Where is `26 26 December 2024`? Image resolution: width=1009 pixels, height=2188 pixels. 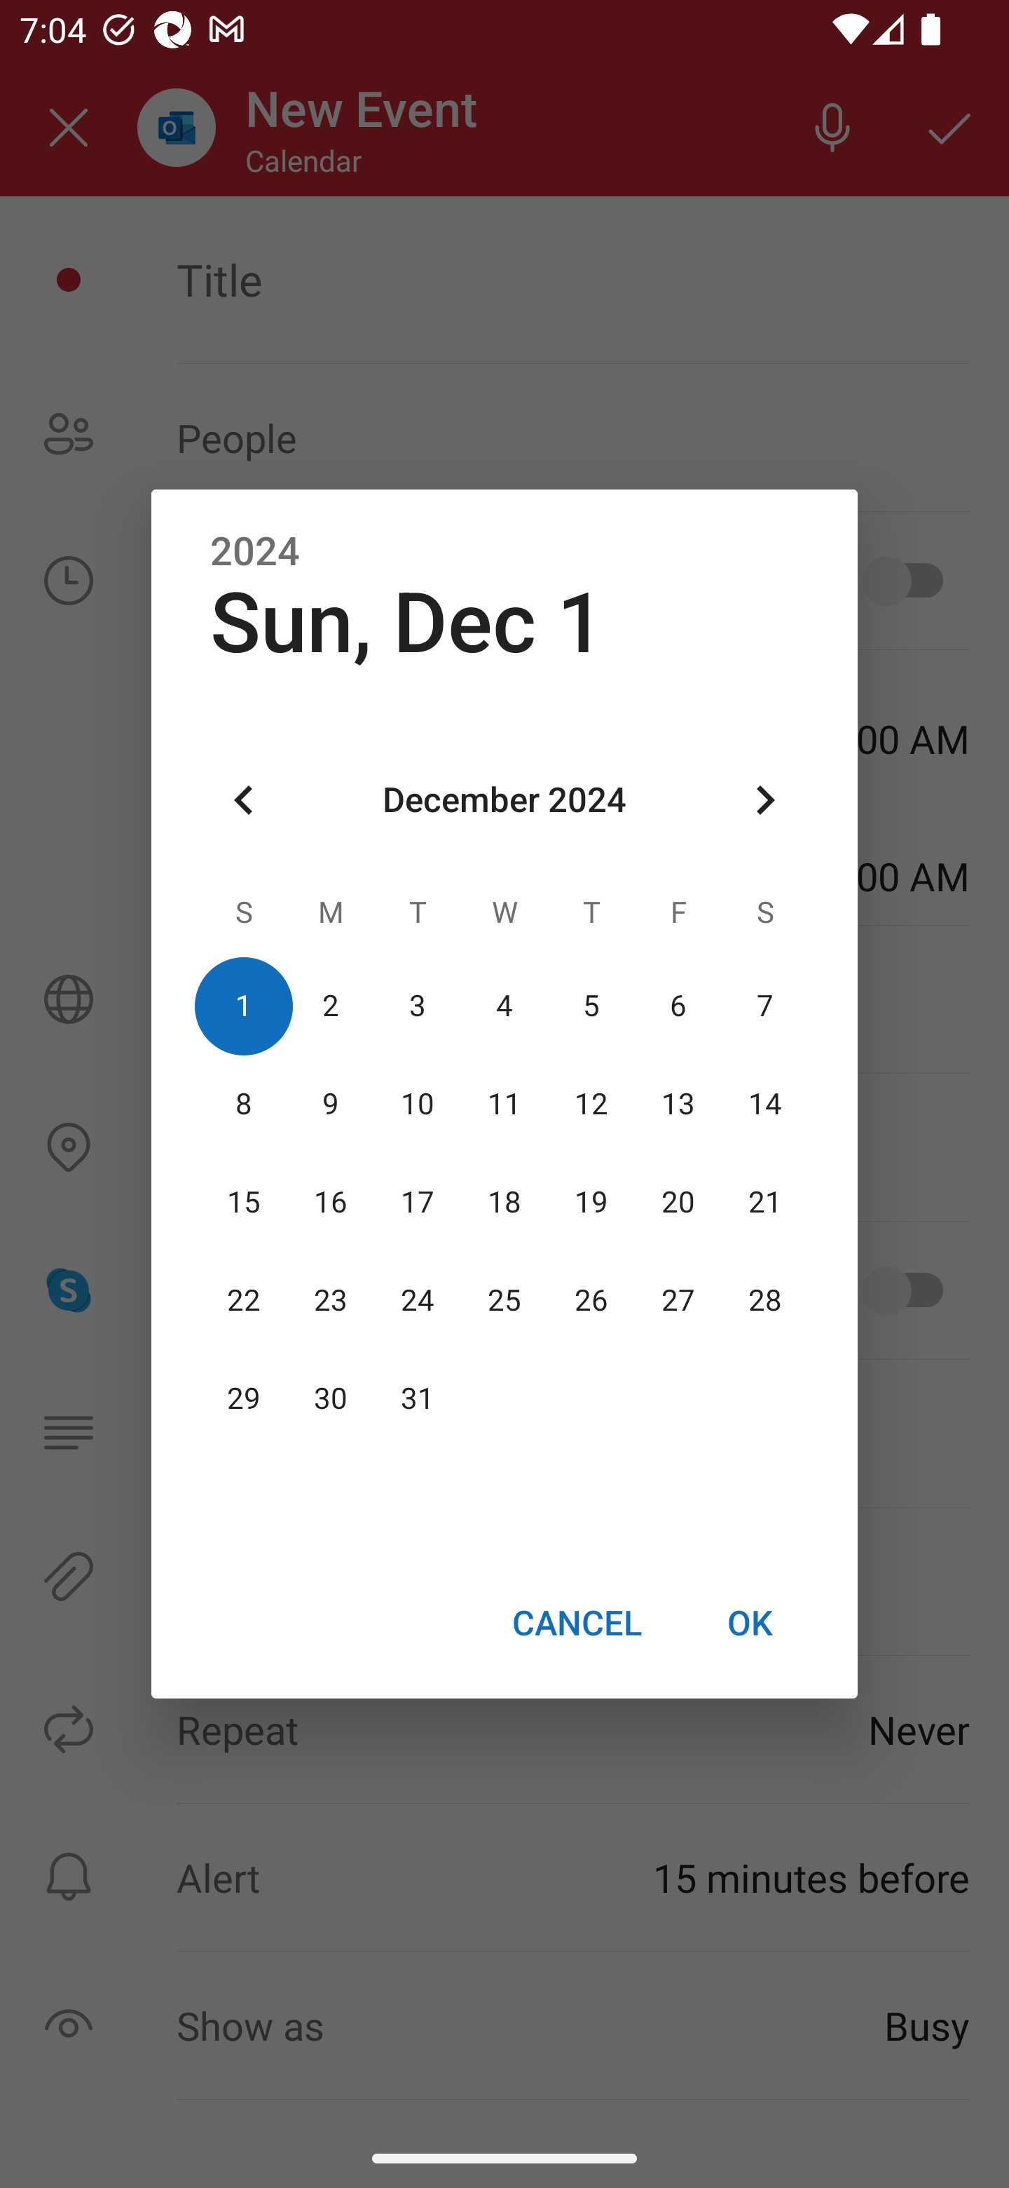
26 26 December 2024 is located at coordinates (591, 1300).